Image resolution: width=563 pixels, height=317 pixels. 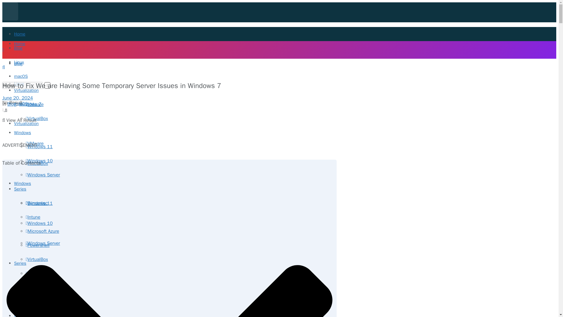 What do you see at coordinates (26, 123) in the screenshot?
I see `Virtualization` at bounding box center [26, 123].